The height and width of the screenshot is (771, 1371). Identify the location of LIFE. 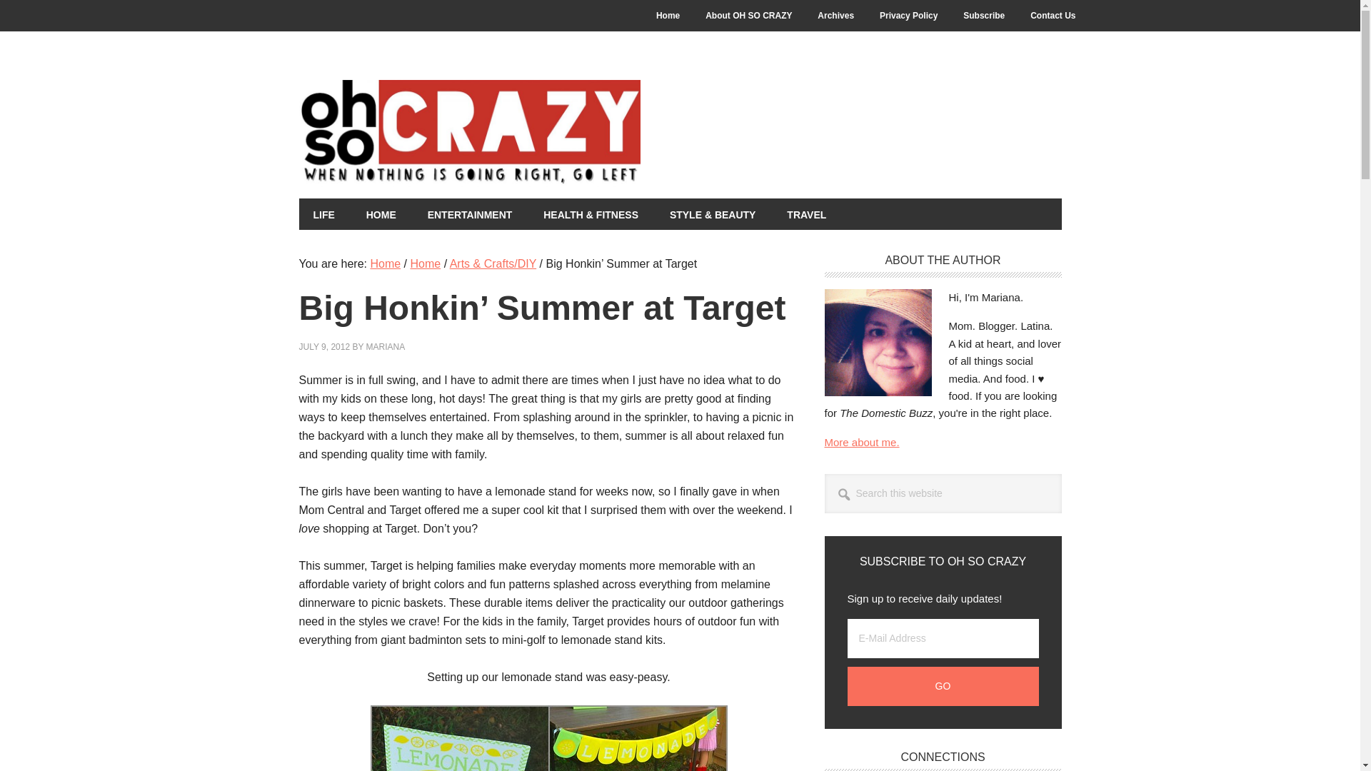
(323, 213).